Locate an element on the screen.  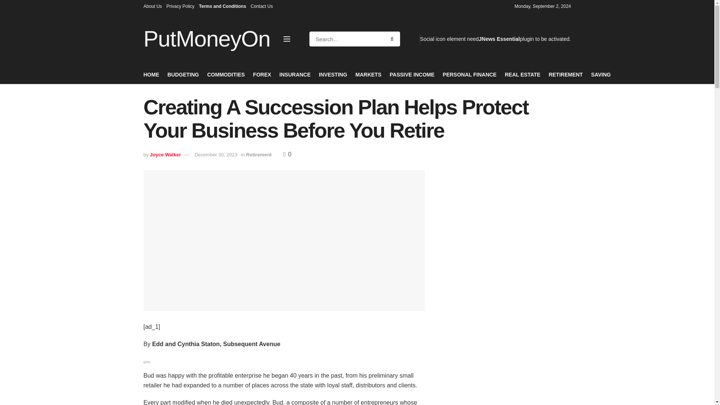
Contact Us is located at coordinates (262, 6).